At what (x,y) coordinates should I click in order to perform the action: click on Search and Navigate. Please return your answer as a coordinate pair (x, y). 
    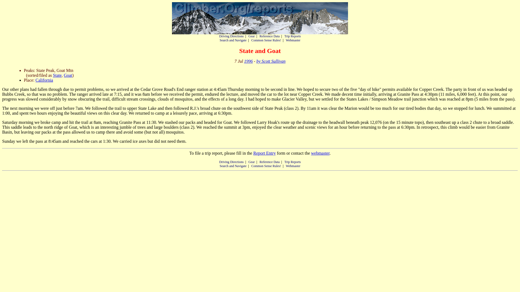
    Looking at the image, I should click on (233, 40).